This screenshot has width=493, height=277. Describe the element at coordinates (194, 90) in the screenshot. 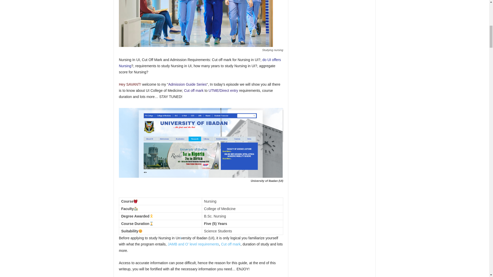

I see `Cut off mark` at that location.